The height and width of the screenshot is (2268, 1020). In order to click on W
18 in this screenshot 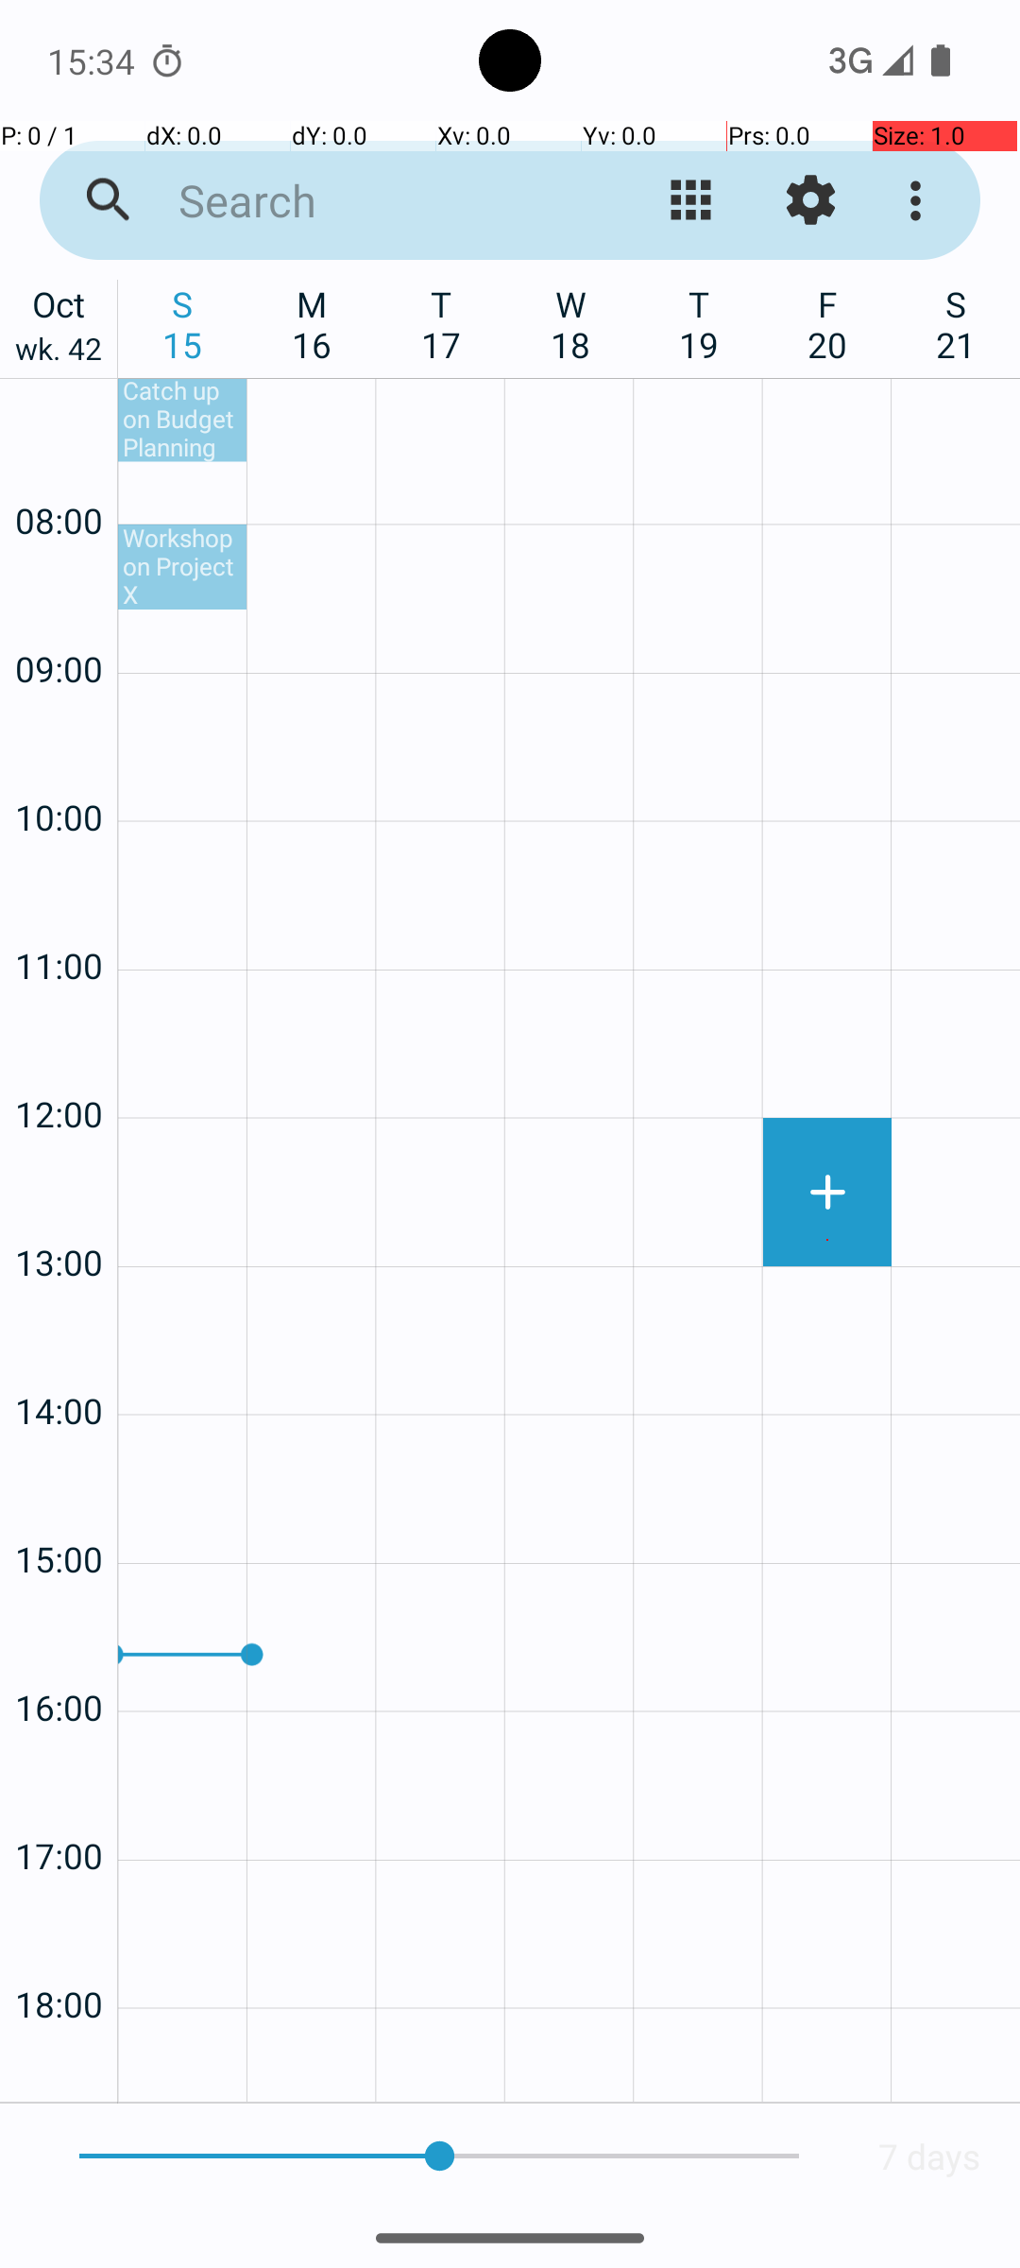, I will do `click(570, 324)`.